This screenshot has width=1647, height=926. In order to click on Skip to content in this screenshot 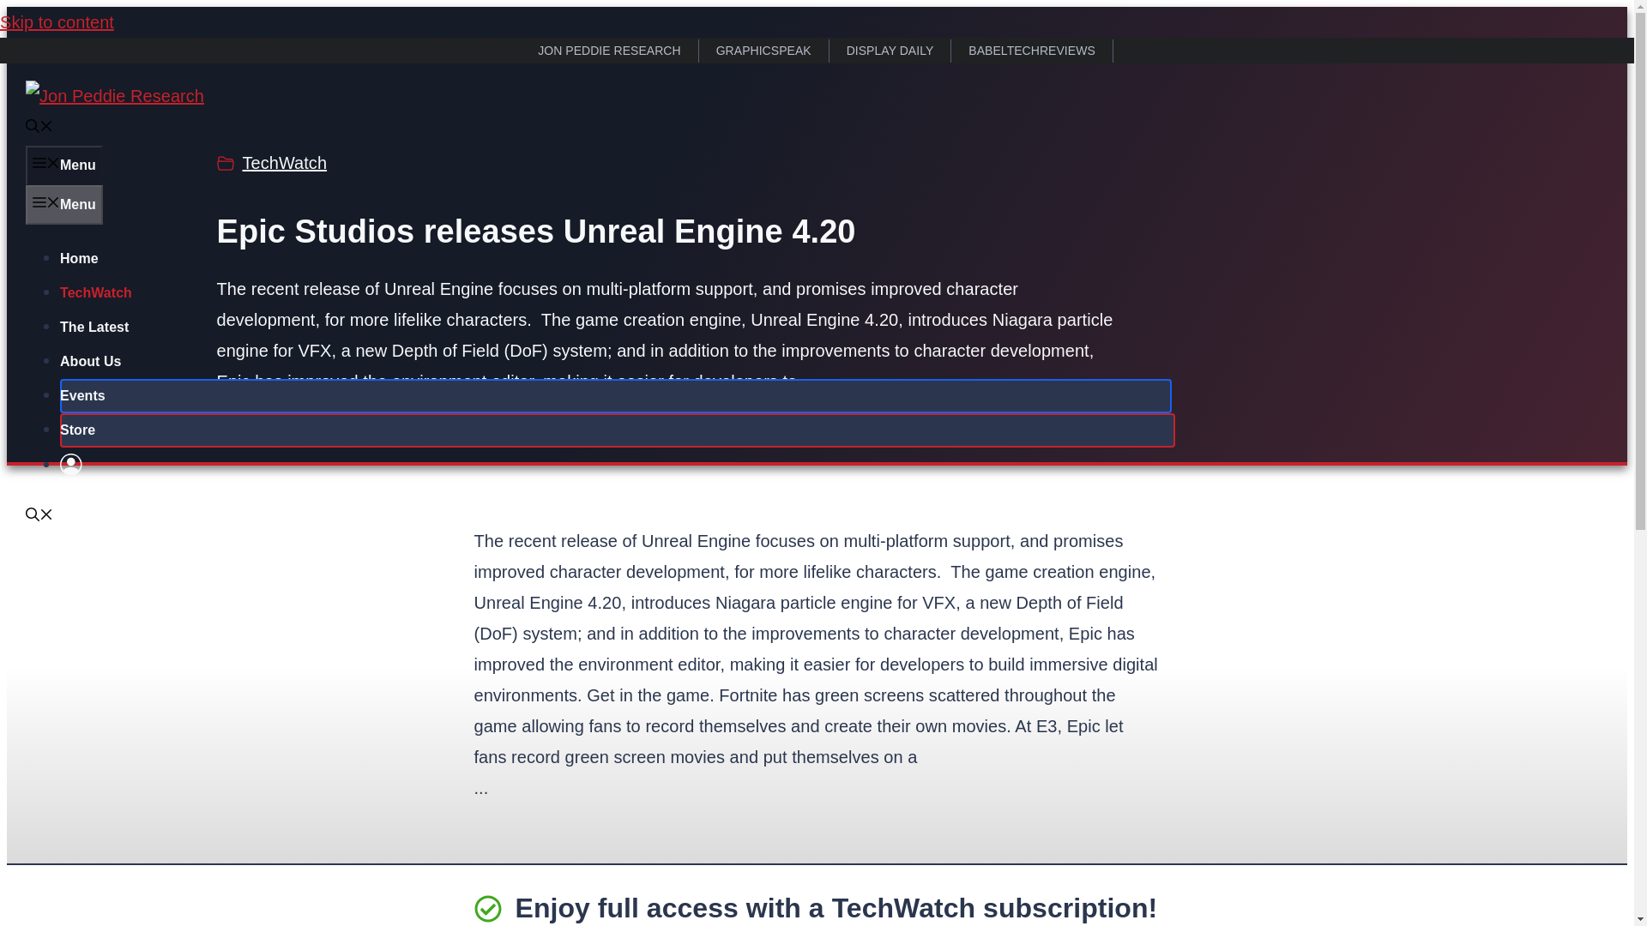, I will do `click(57, 22)`.